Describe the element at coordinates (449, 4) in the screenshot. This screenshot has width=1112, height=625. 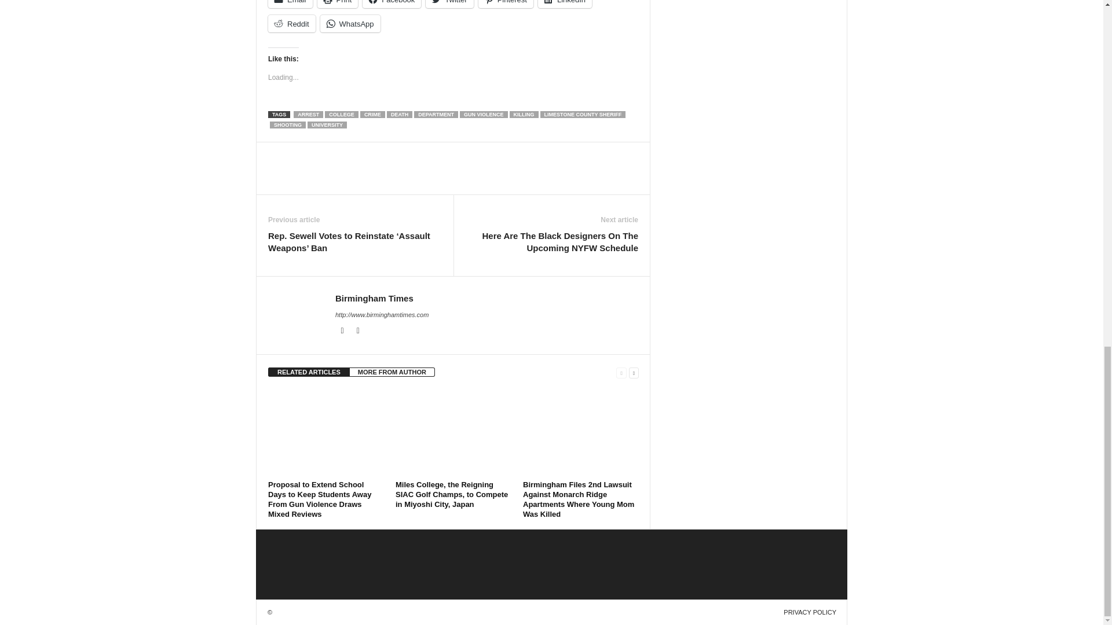
I see `Click to share on Twitter` at that location.